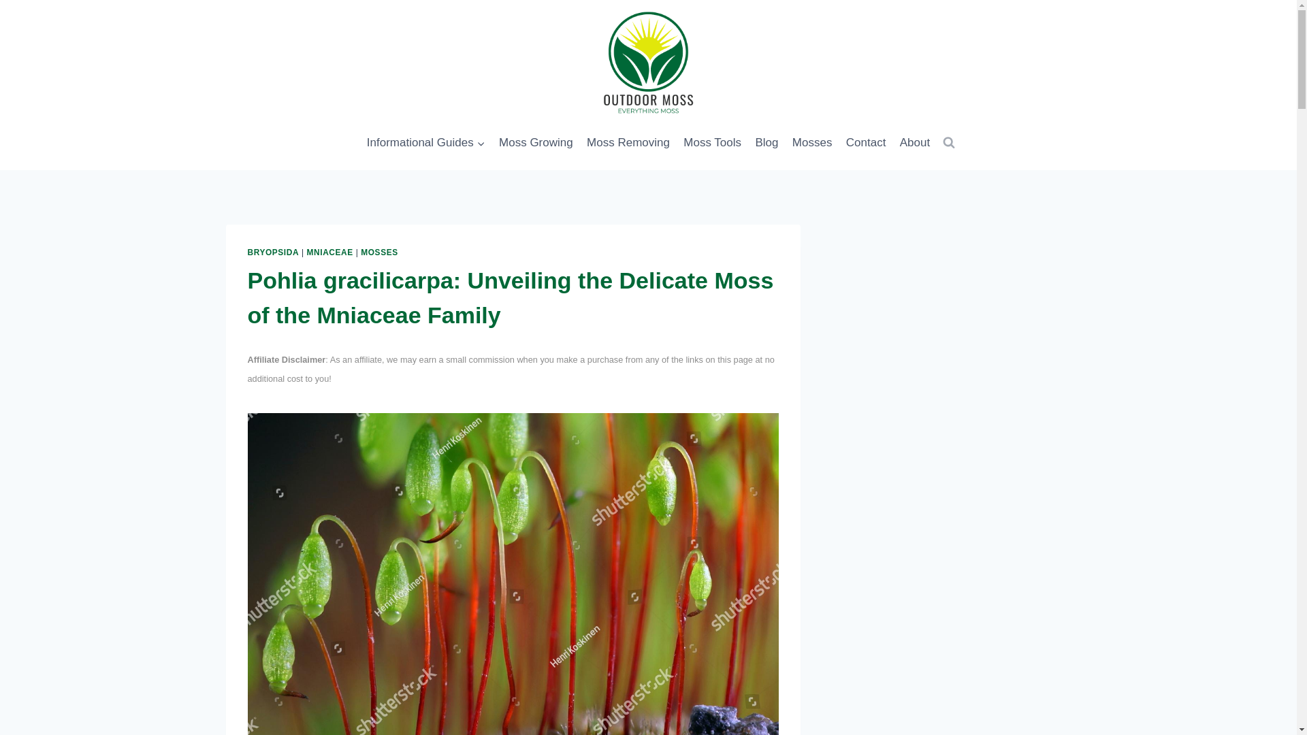  Describe the element at coordinates (767, 143) in the screenshot. I see `Blog` at that location.